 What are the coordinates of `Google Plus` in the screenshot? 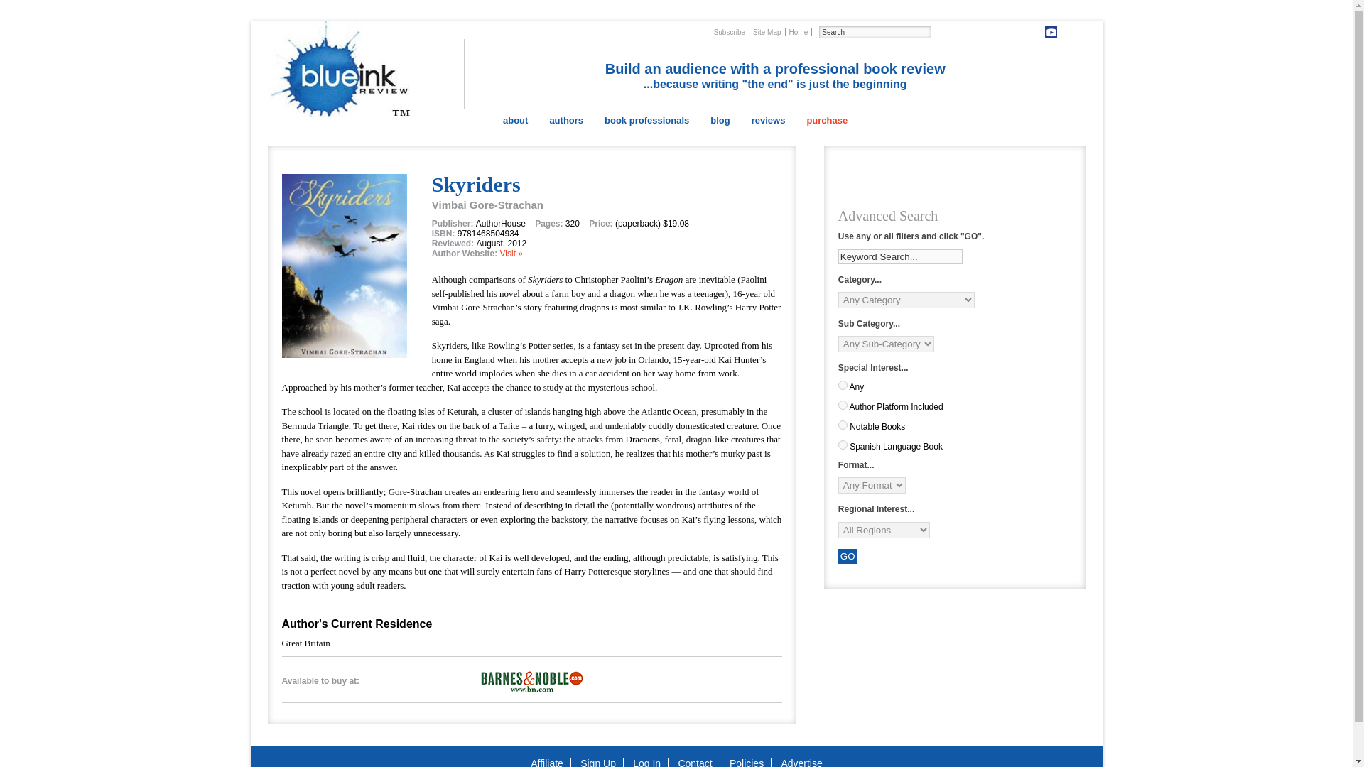 It's located at (1037, 32).